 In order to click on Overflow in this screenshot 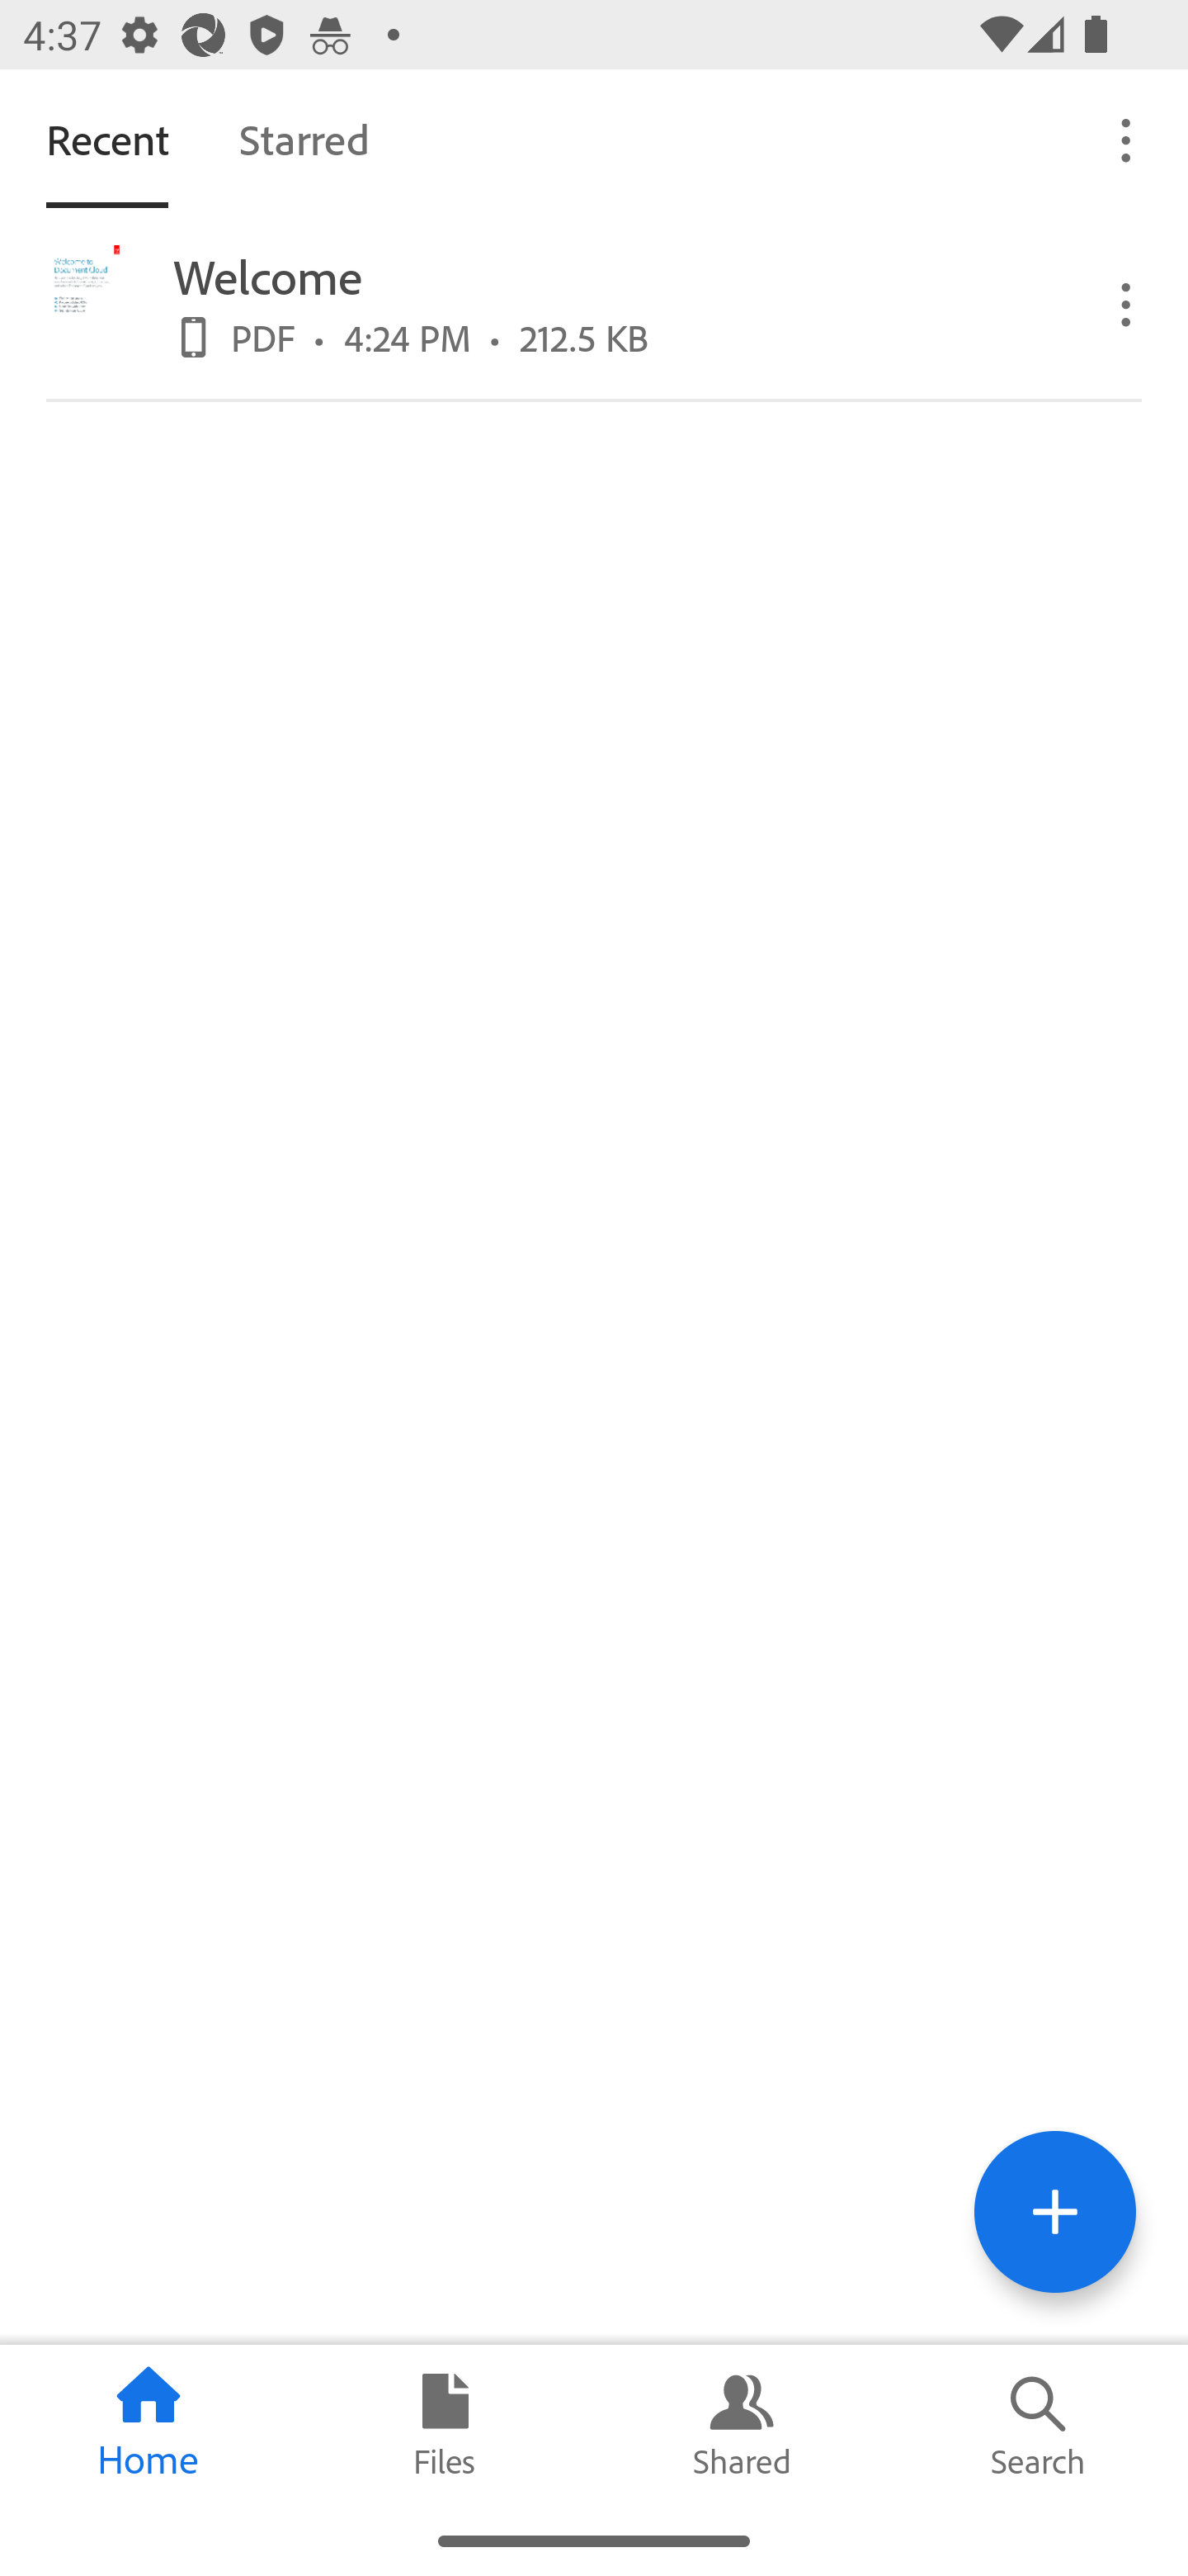, I will do `click(1127, 302)`.